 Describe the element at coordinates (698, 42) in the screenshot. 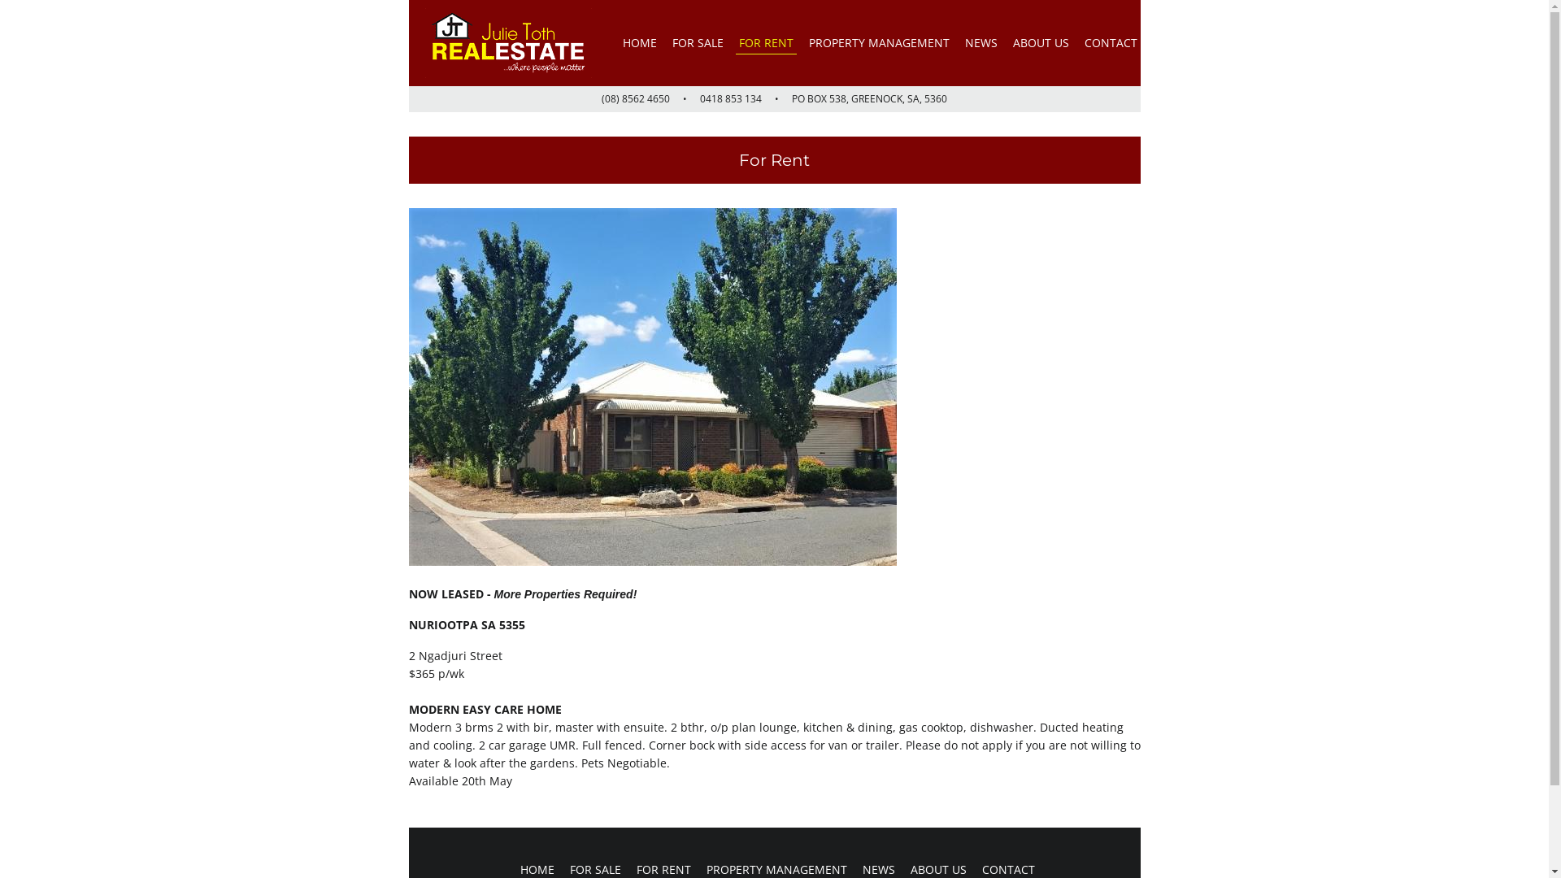

I see `FOR SALE` at that location.